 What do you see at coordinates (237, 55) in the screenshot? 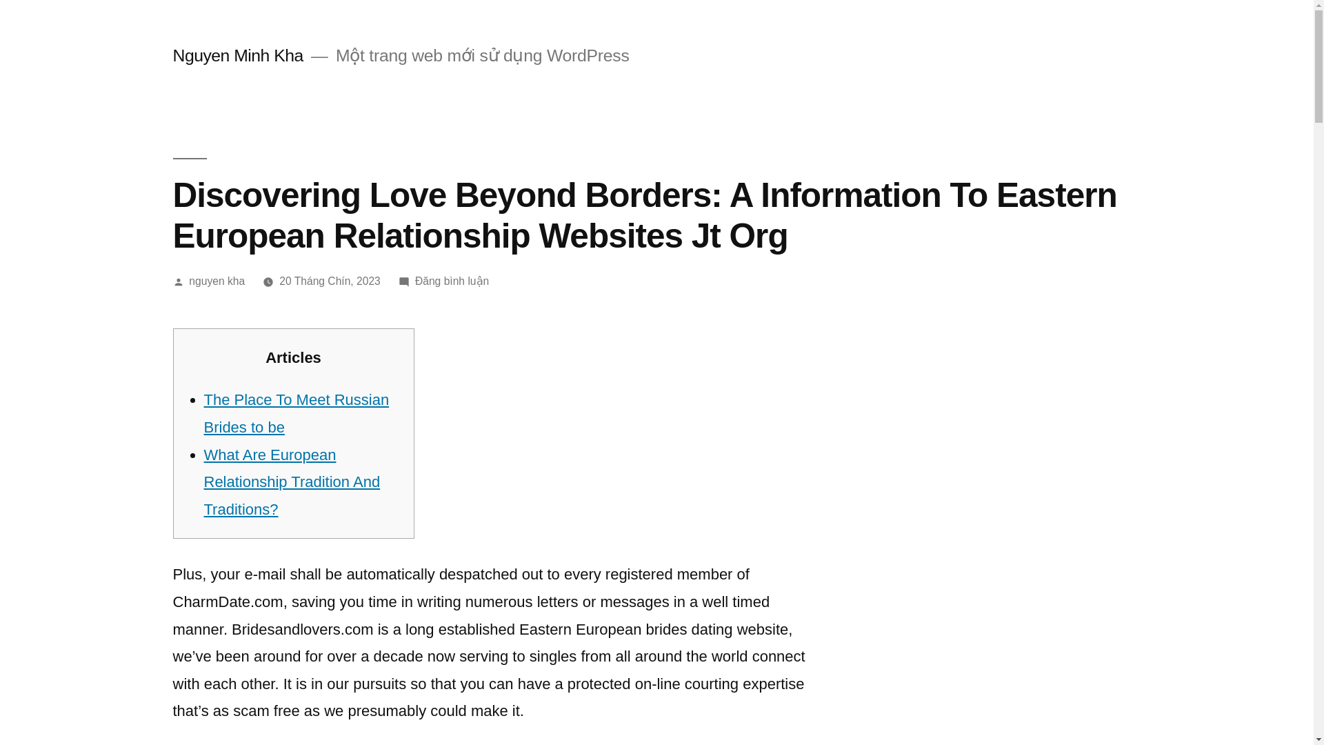
I see `Nguyen Minh Kha` at bounding box center [237, 55].